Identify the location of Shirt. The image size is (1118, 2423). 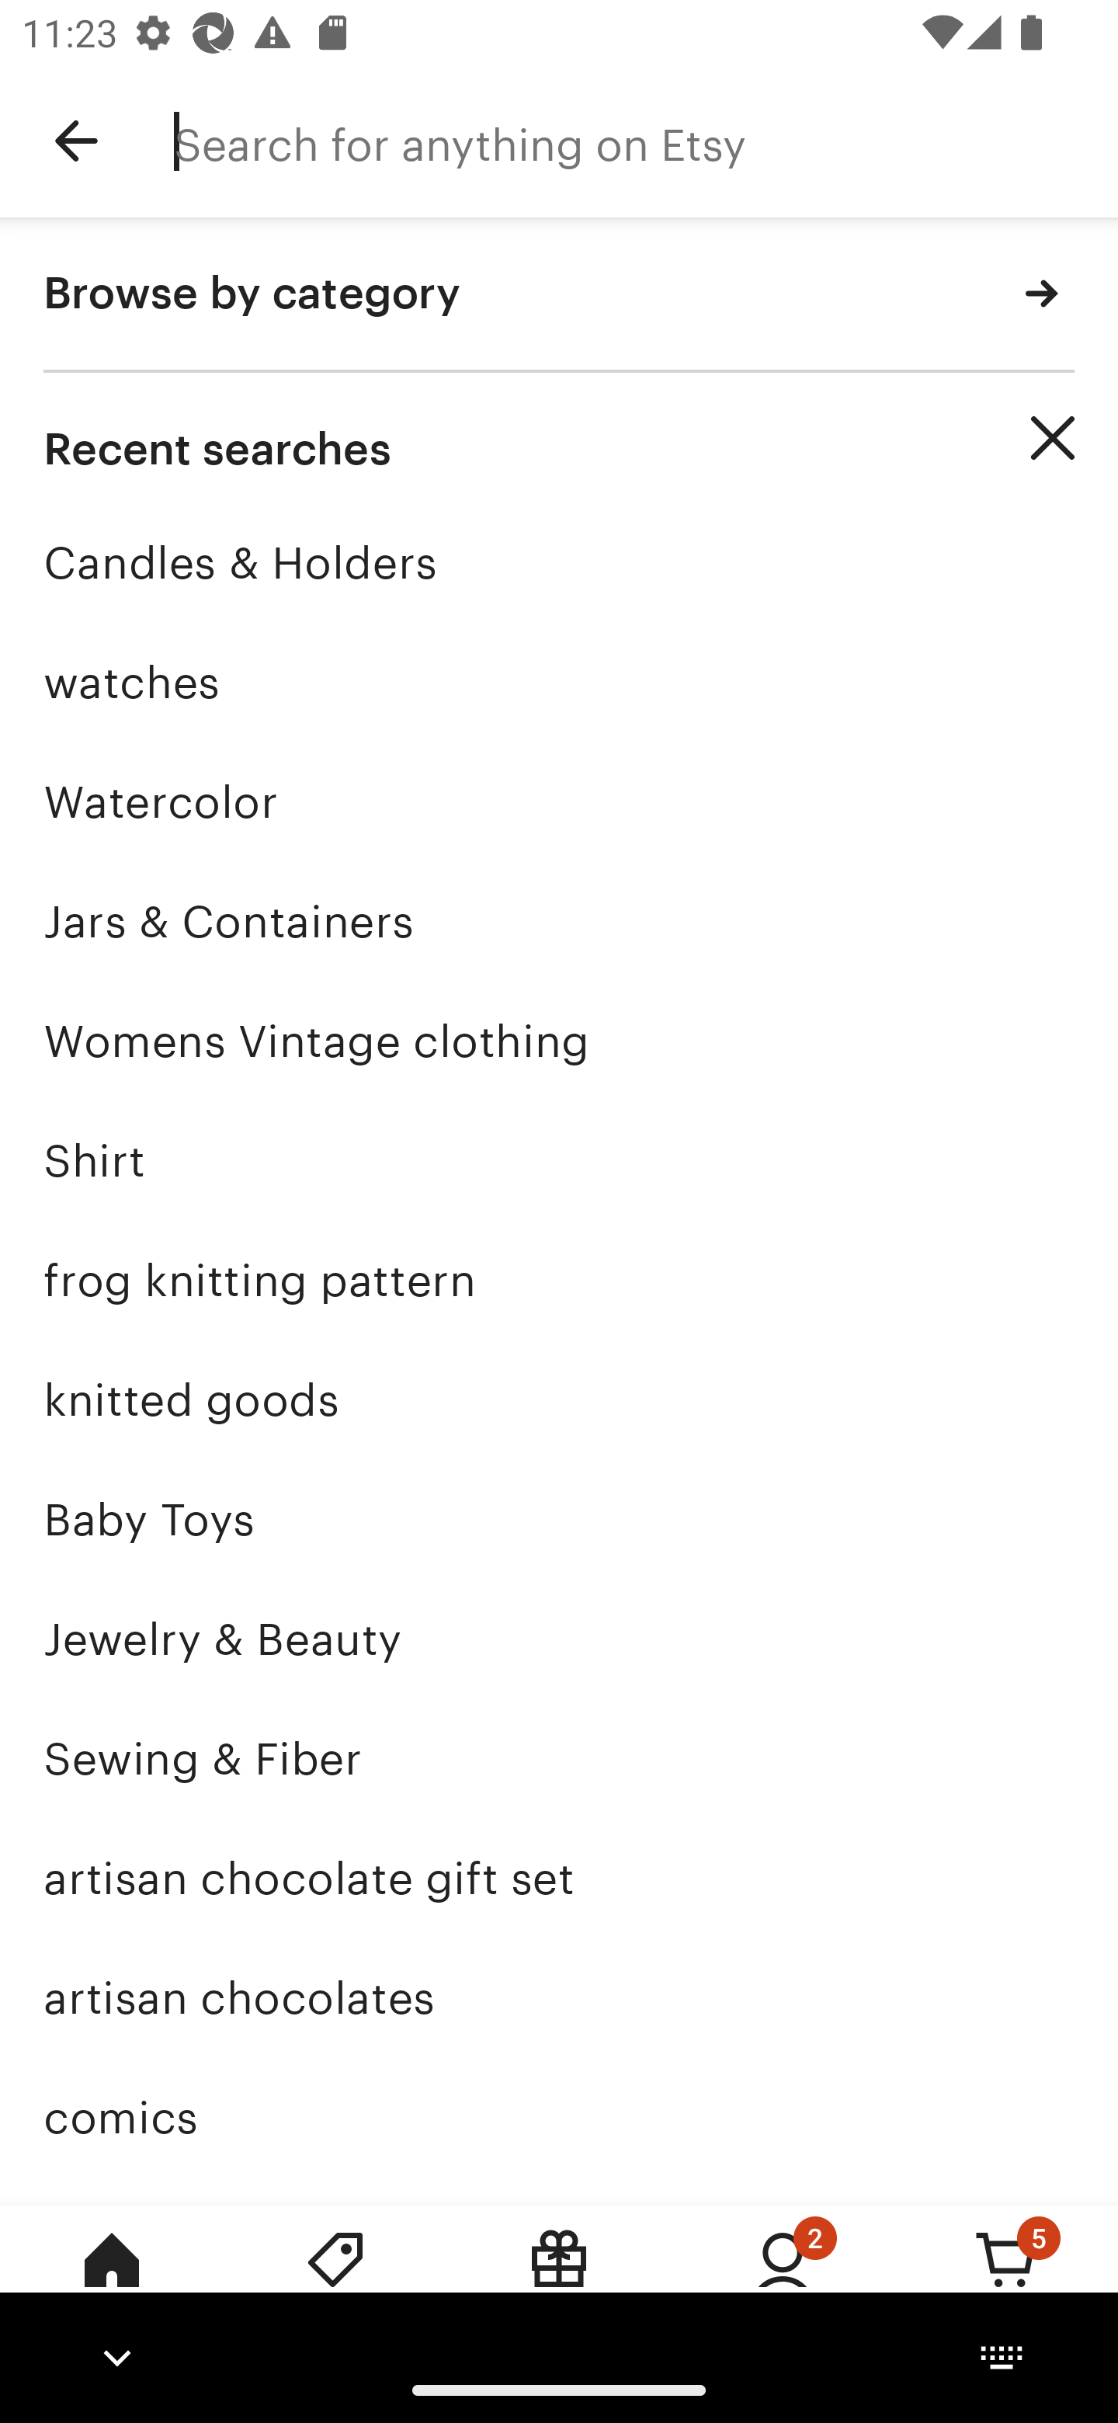
(559, 1160).